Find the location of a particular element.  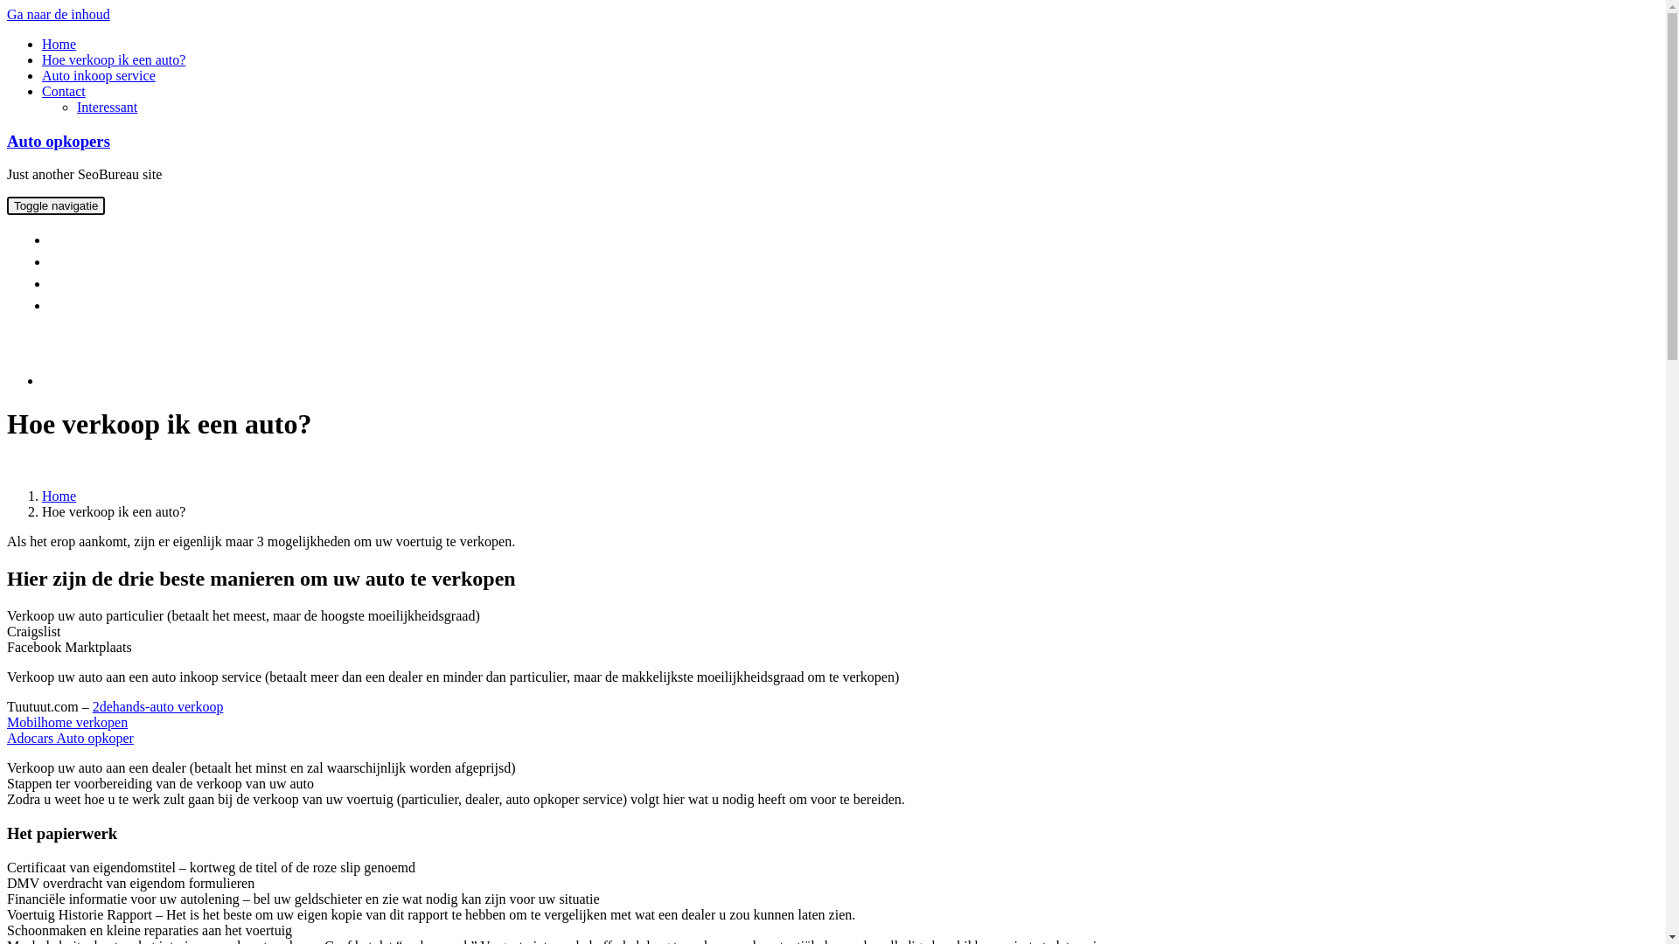

Ga naar de inhoud is located at coordinates (59, 14).